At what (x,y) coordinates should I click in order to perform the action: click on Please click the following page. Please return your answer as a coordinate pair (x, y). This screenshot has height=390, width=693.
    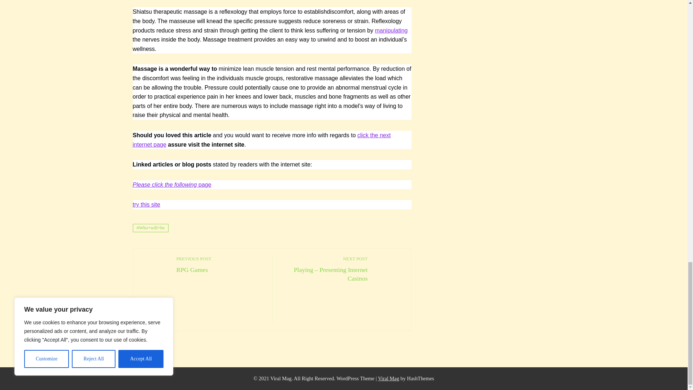
    Looking at the image, I should click on (391, 30).